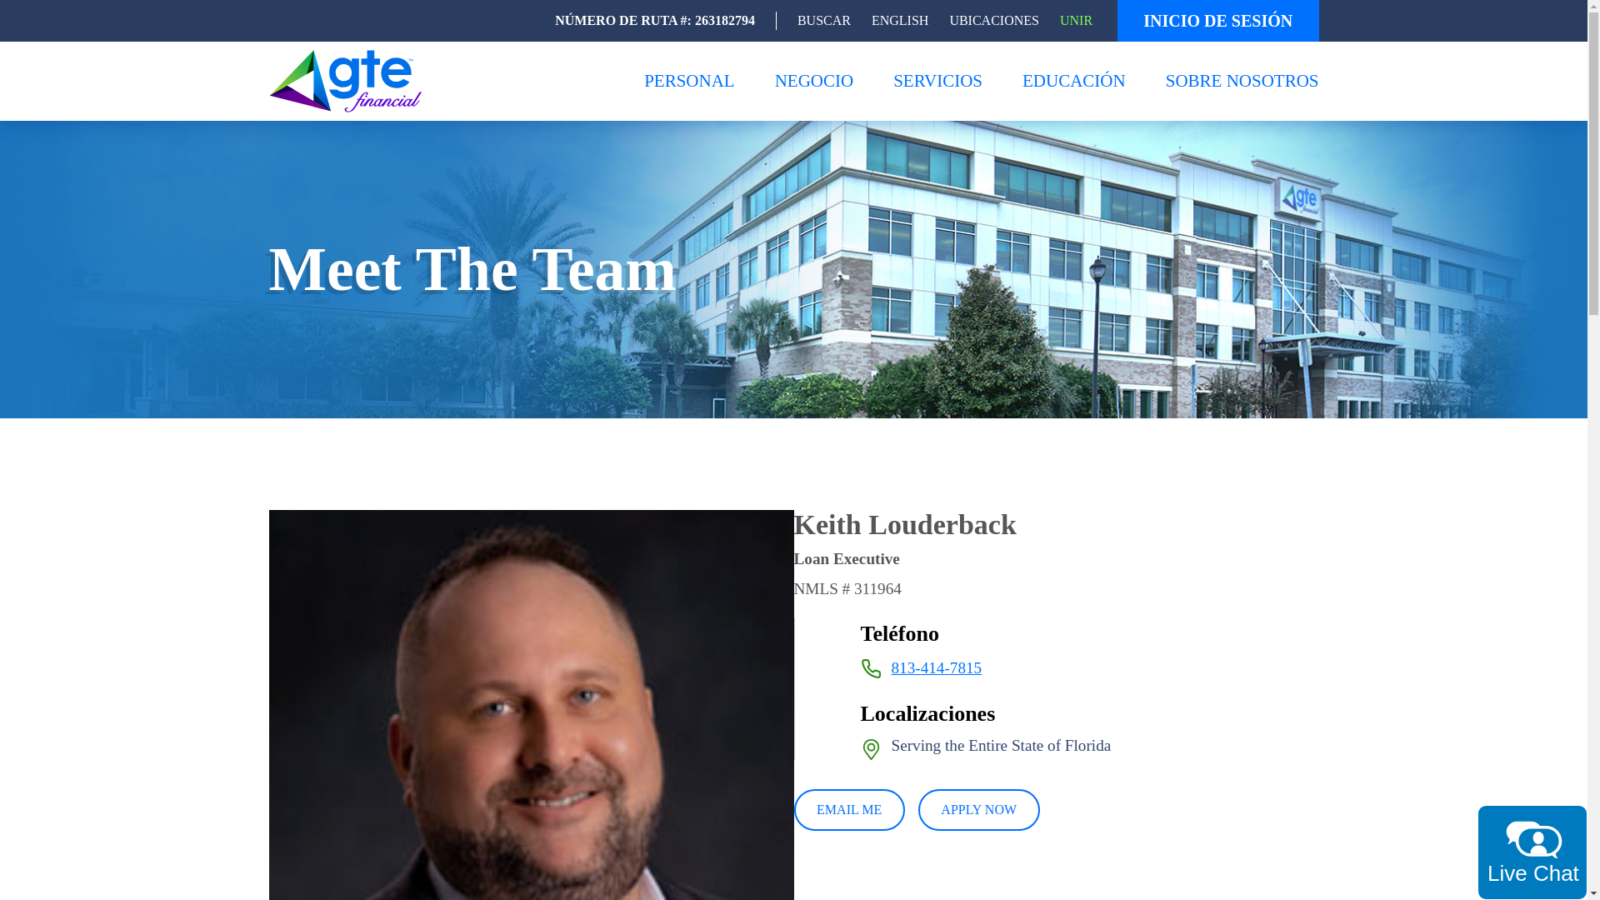 The image size is (1600, 900). Describe the element at coordinates (1076, 20) in the screenshot. I see `UNIR` at that location.